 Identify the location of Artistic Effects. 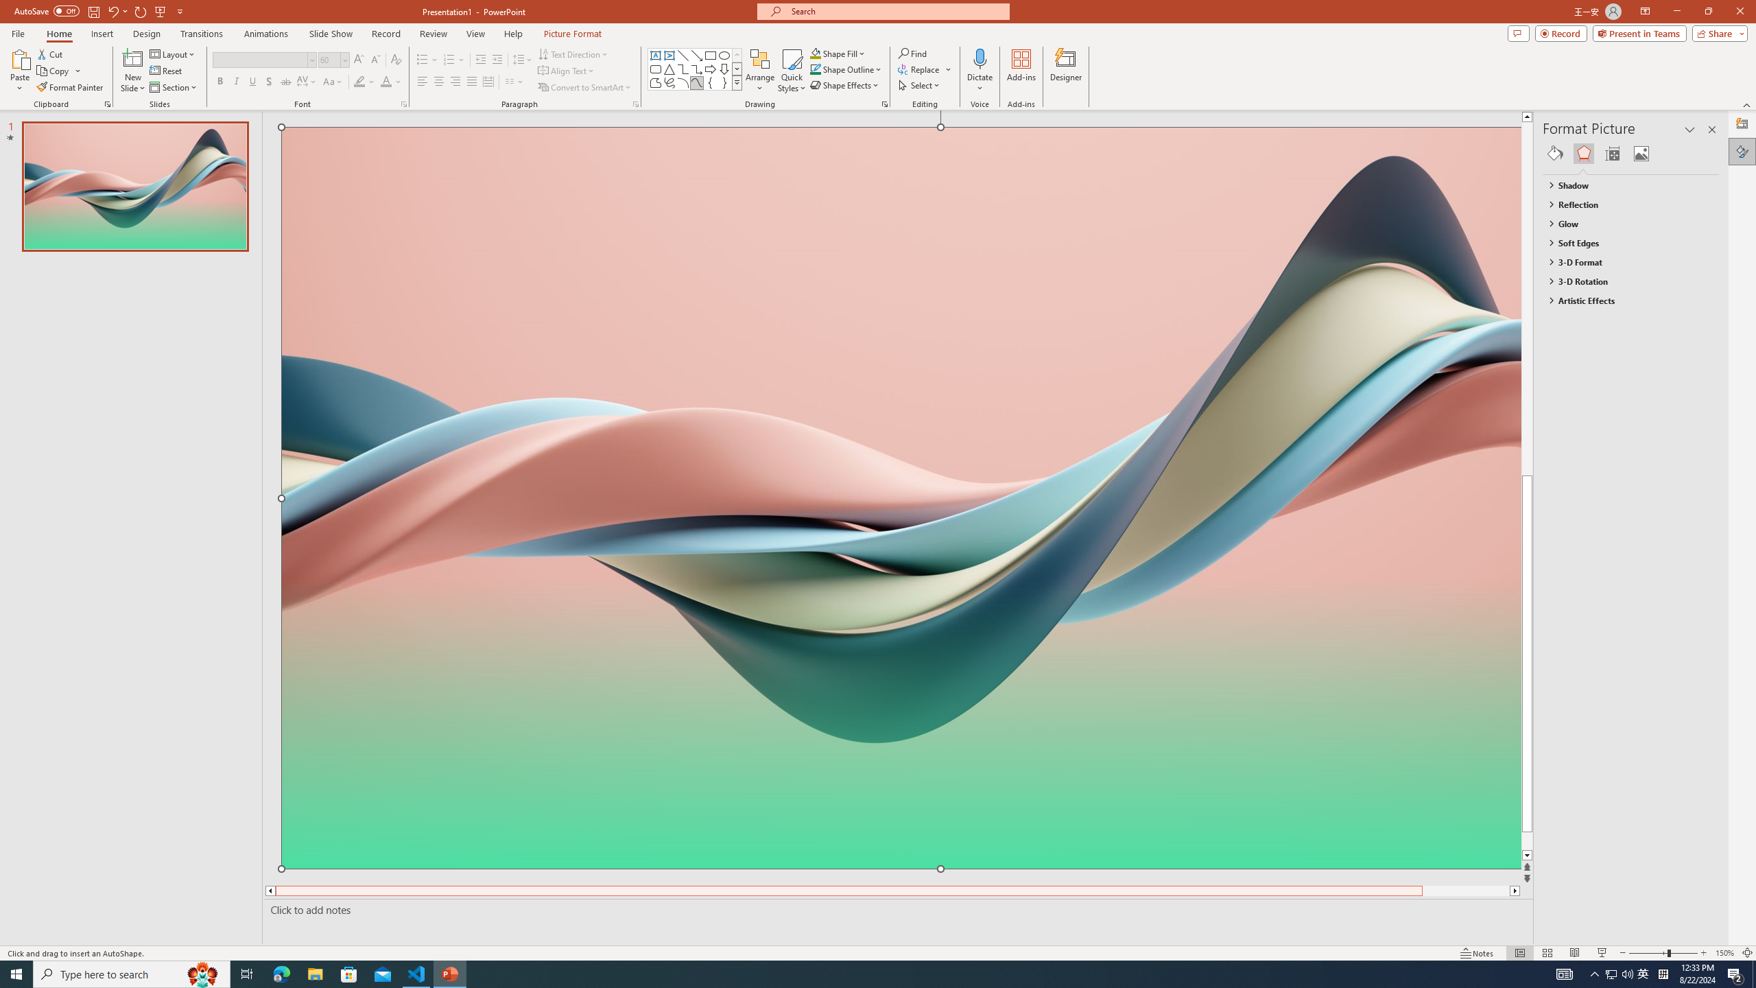
(1624, 301).